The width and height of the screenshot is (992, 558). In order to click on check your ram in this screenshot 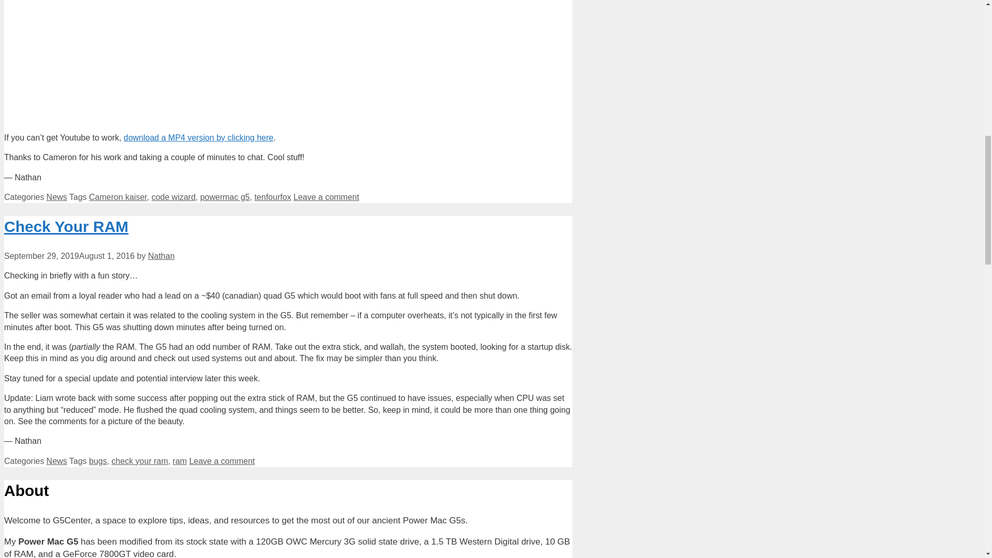, I will do `click(139, 461)`.